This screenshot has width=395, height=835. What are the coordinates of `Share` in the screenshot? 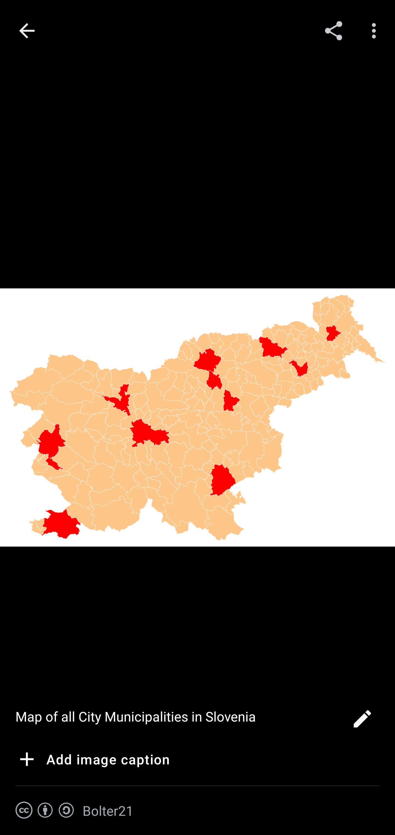 It's located at (334, 30).